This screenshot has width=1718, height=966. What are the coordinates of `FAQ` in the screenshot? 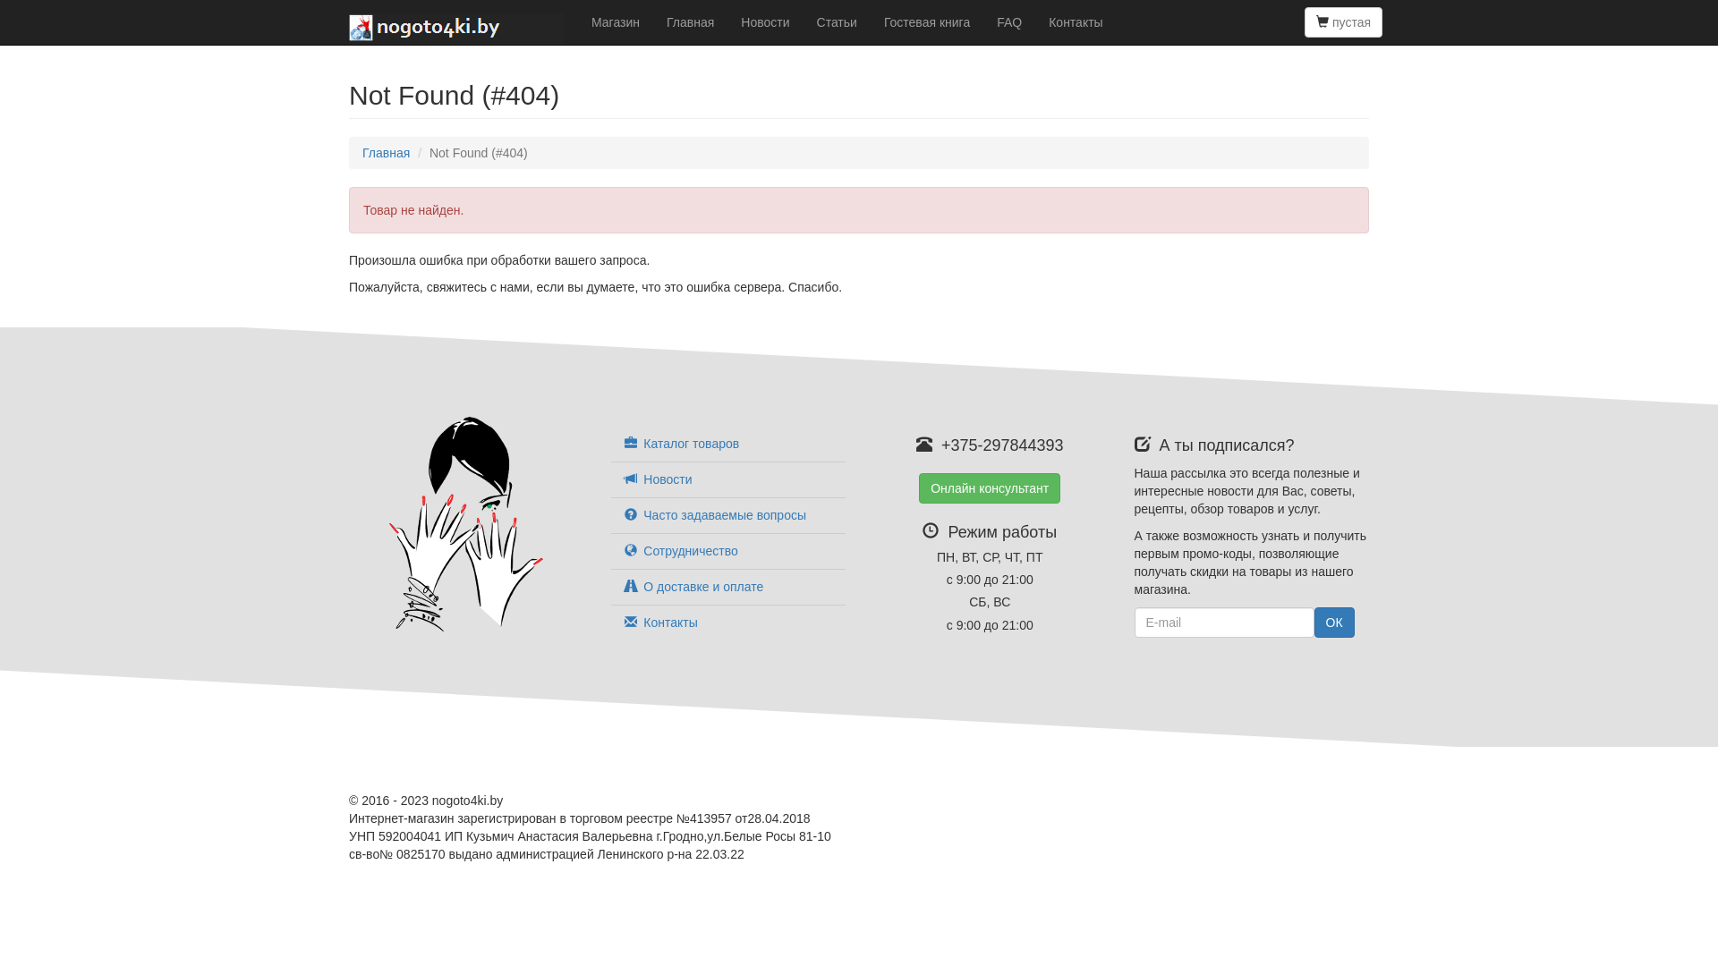 It's located at (1009, 22).